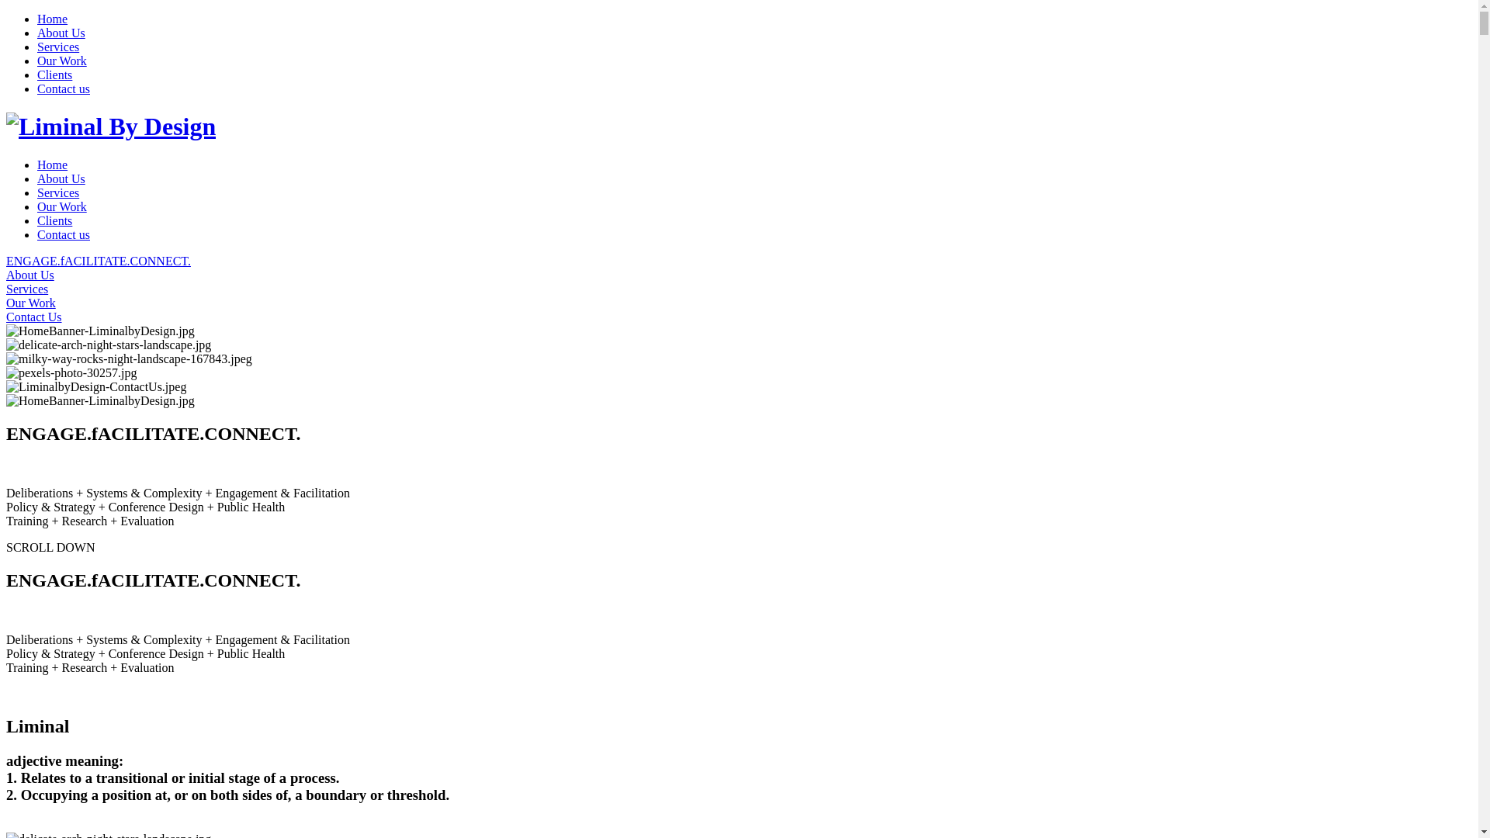 This screenshot has height=838, width=1490. Describe the element at coordinates (62, 206) in the screenshot. I see `Our Work` at that location.